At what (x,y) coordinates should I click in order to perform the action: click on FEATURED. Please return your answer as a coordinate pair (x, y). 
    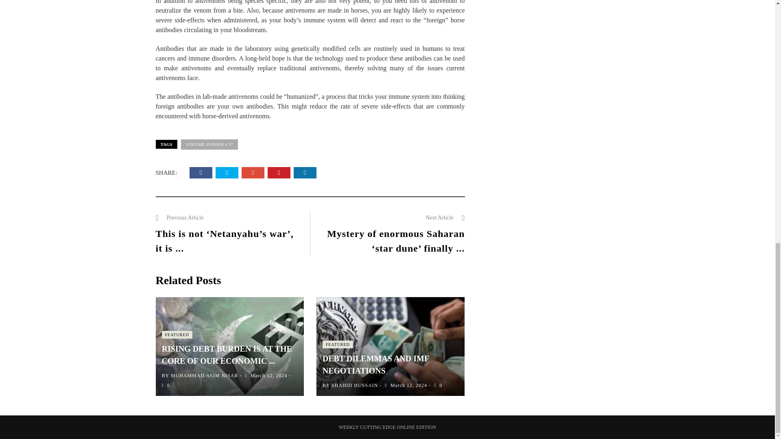
    Looking at the image, I should click on (177, 335).